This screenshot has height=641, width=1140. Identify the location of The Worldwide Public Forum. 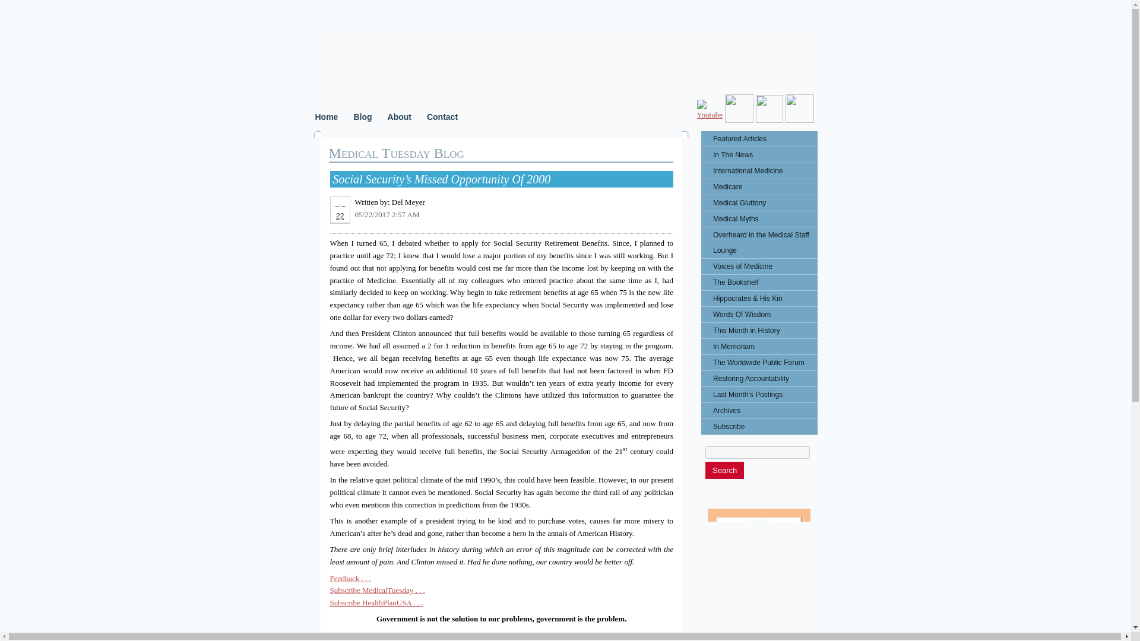
(759, 363).